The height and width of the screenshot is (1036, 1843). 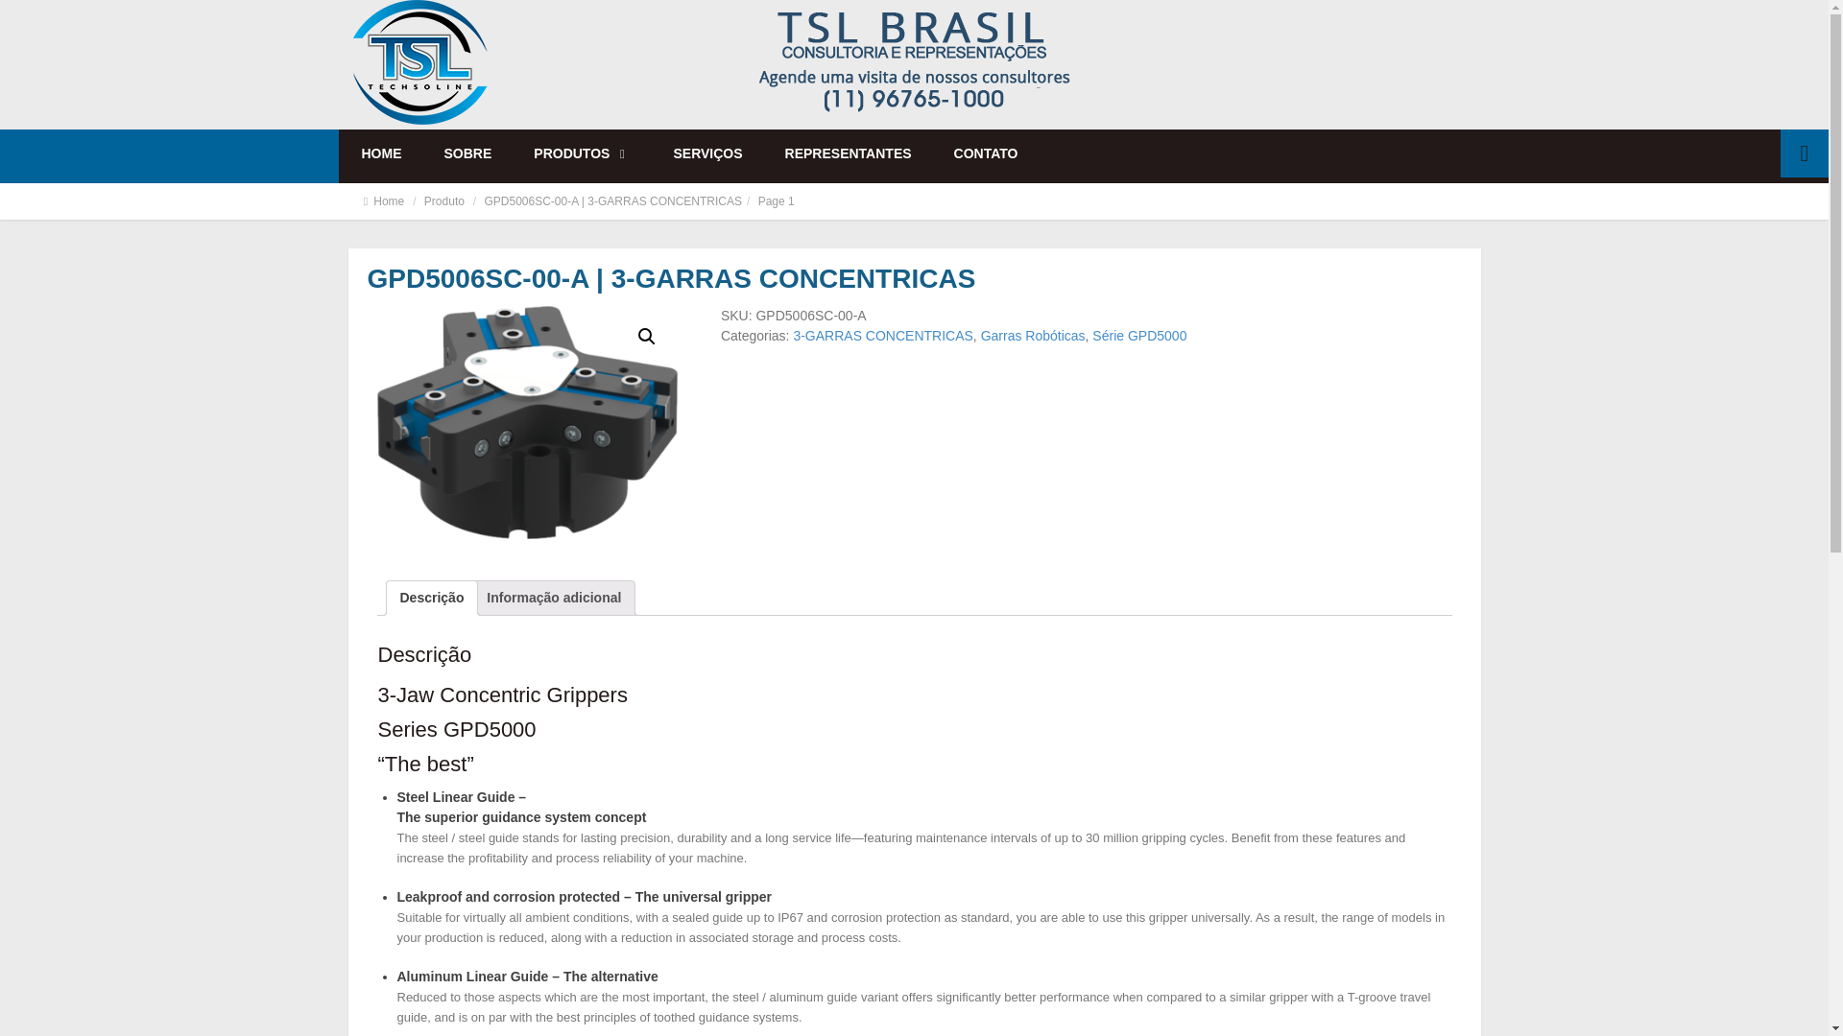 I want to click on Produtos, so click(x=582, y=153).